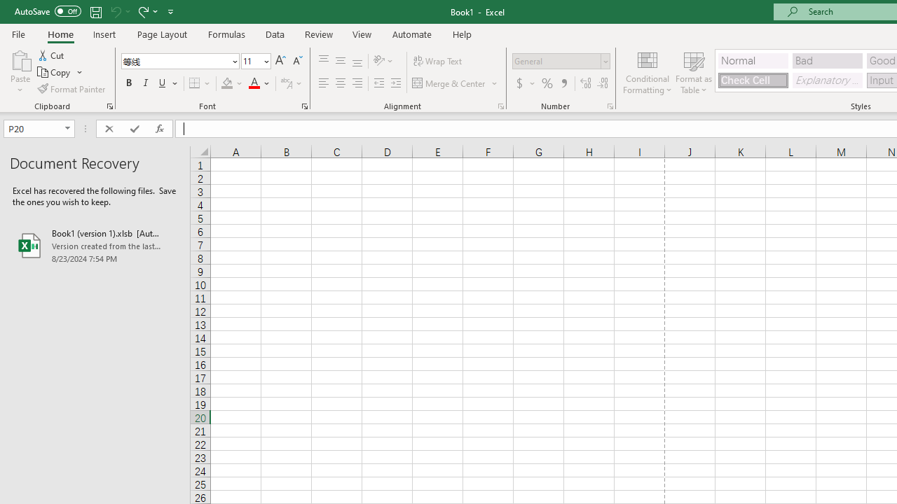 This screenshot has height=504, width=897. What do you see at coordinates (753, 80) in the screenshot?
I see `Check Cell` at bounding box center [753, 80].